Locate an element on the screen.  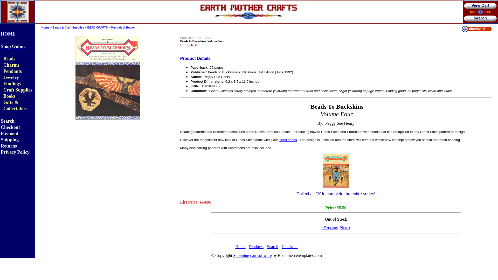
Shopping cart software is located at coordinates (252, 255).